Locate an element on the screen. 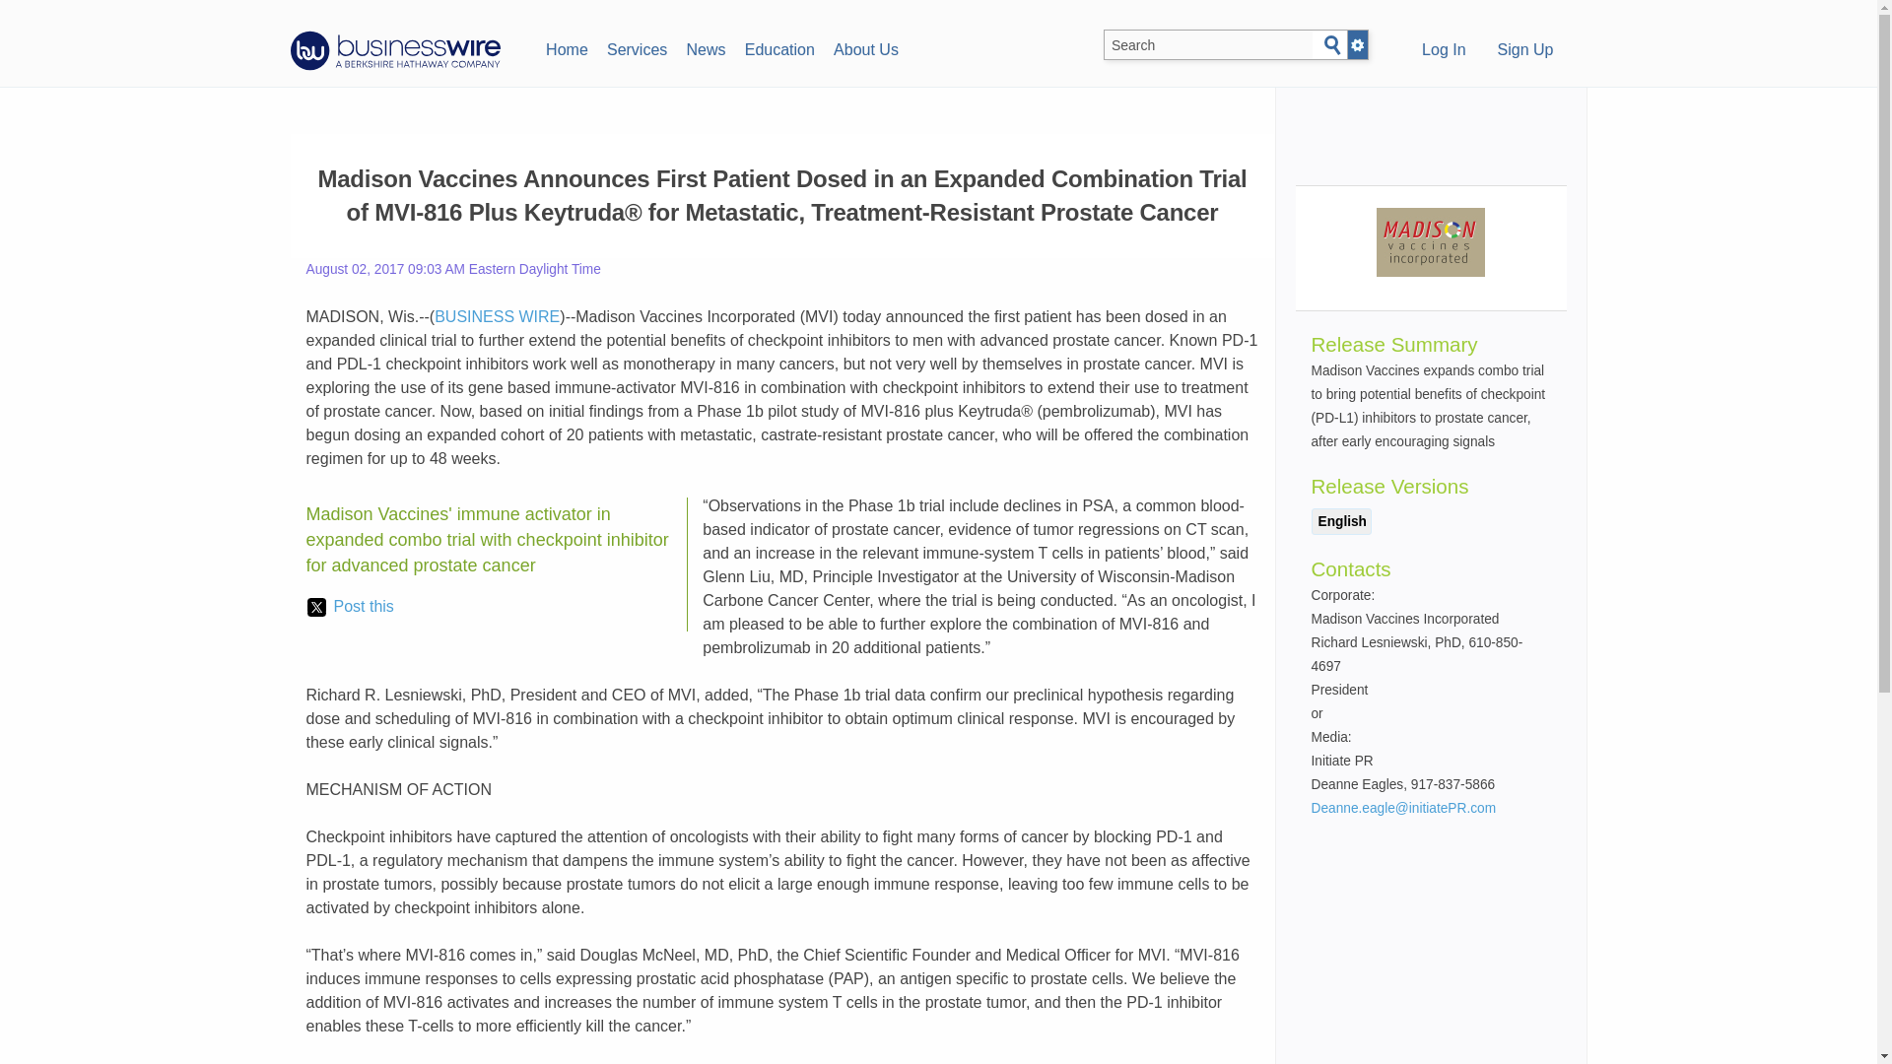  Search is located at coordinates (1332, 45).